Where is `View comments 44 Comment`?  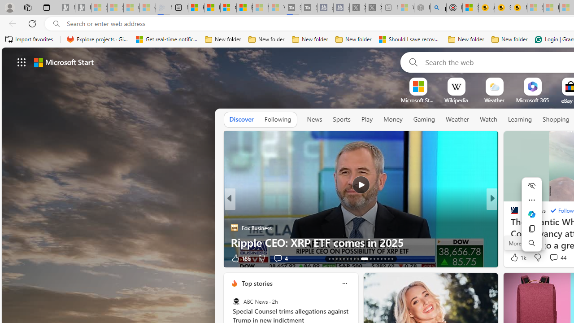
View comments 44 Comment is located at coordinates (558, 258).